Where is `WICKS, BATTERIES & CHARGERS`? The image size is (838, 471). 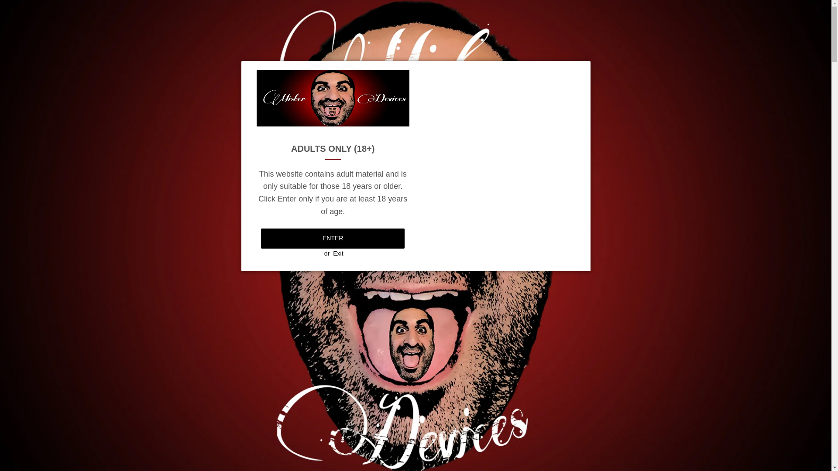
WICKS, BATTERIES & CHARGERS is located at coordinates (412, 123).